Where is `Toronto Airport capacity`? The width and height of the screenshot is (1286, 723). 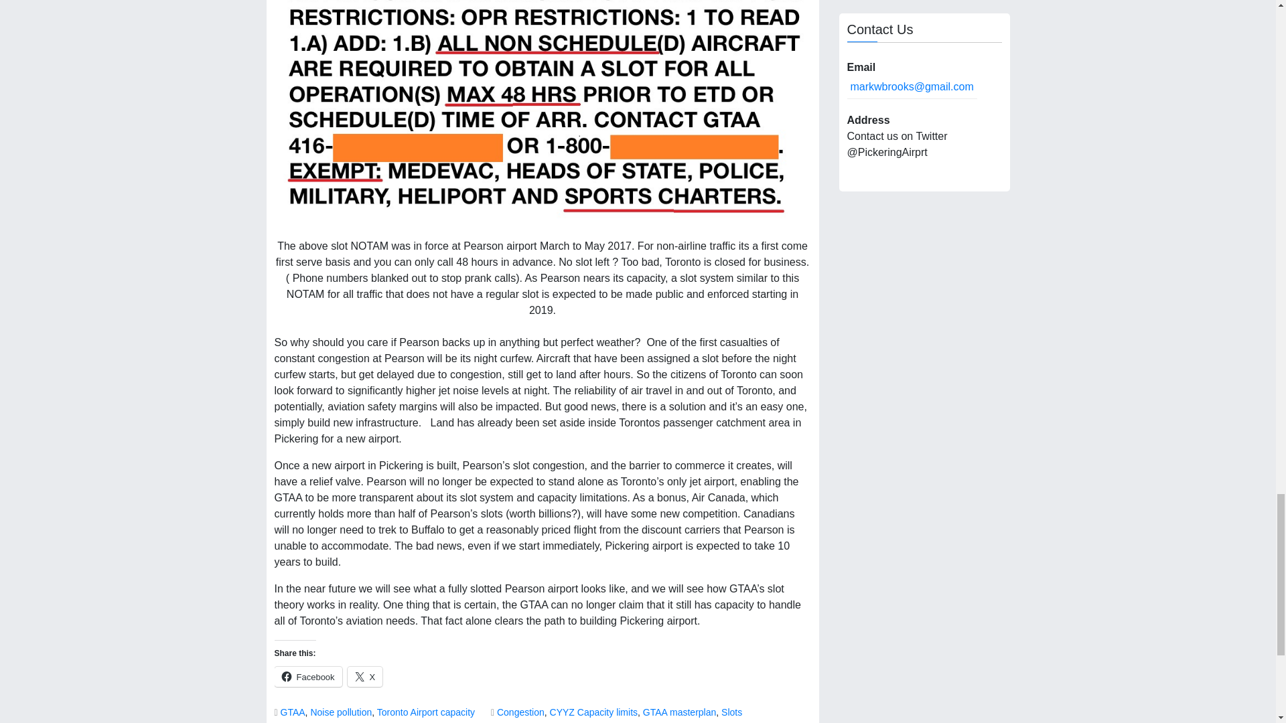
Toronto Airport capacity is located at coordinates (425, 712).